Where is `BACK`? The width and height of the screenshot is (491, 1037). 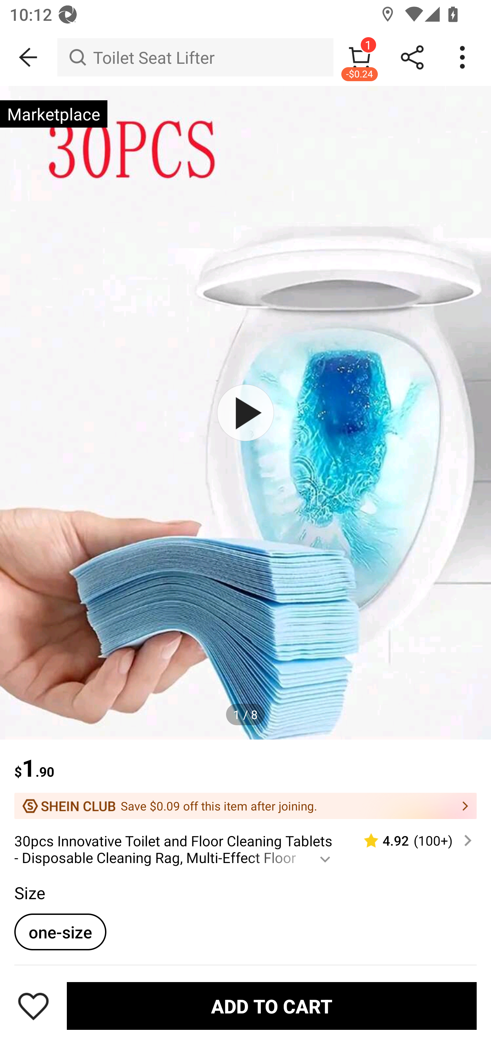 BACK is located at coordinates (29, 57).